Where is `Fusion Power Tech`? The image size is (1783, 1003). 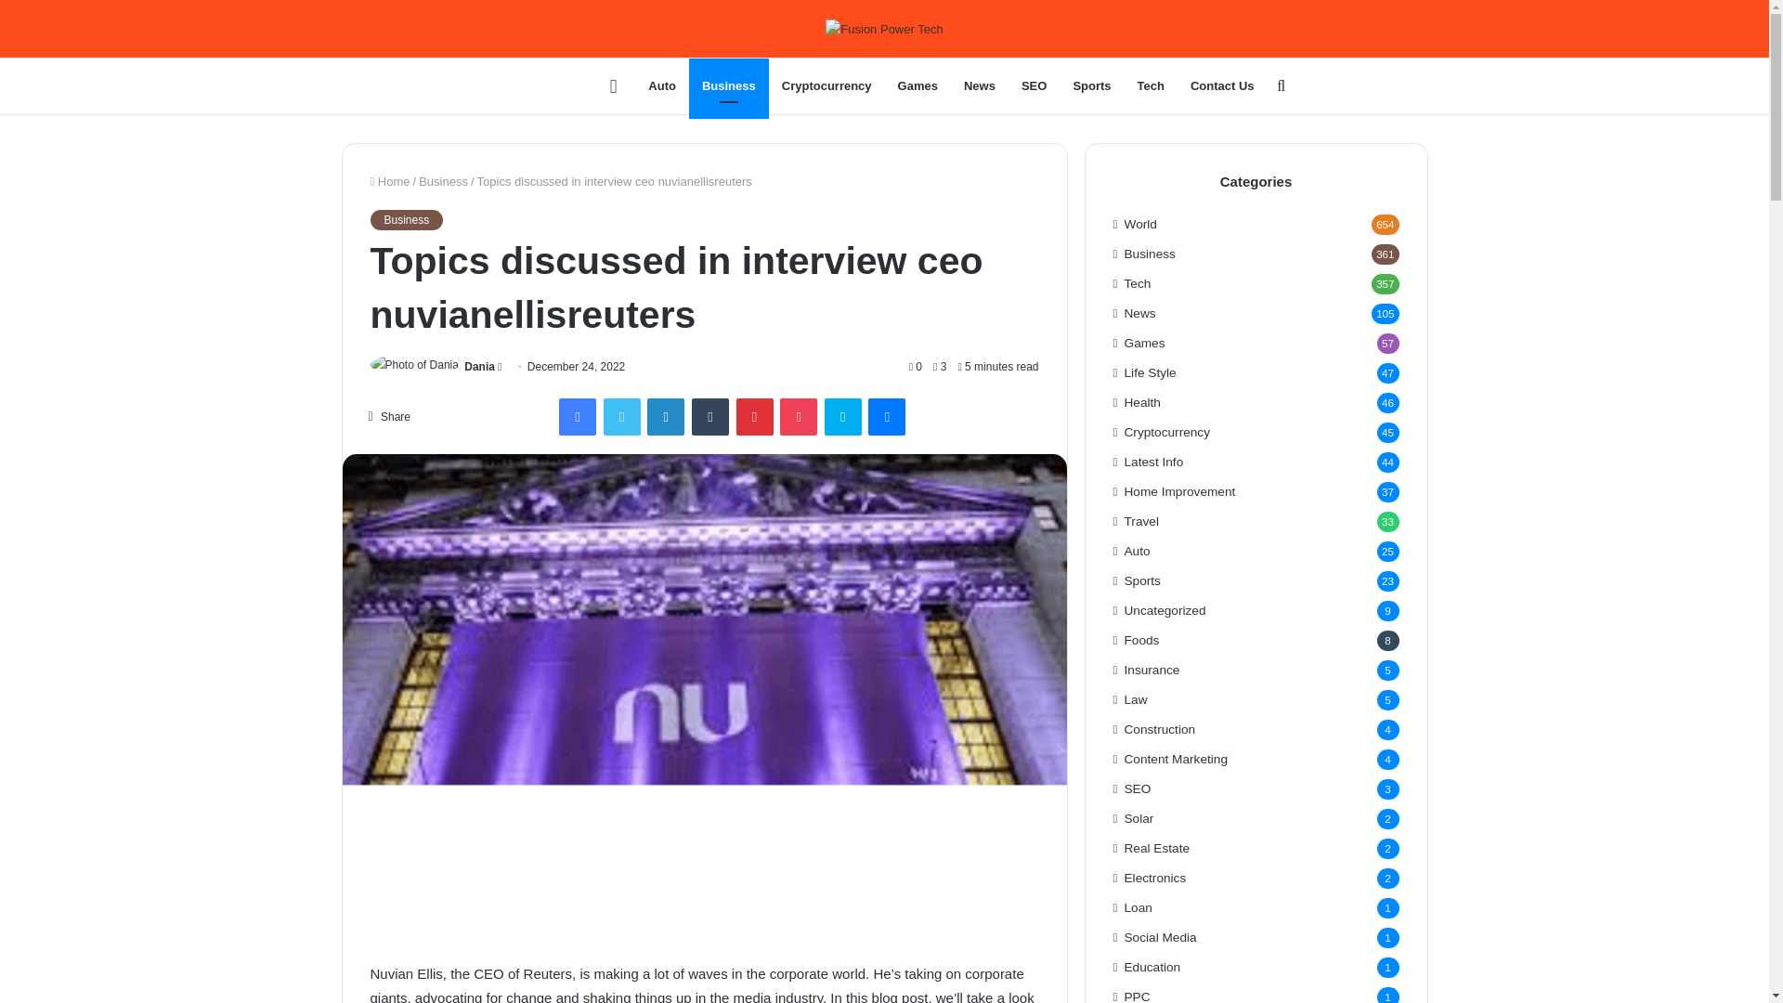
Fusion Power Tech is located at coordinates (531, 87).